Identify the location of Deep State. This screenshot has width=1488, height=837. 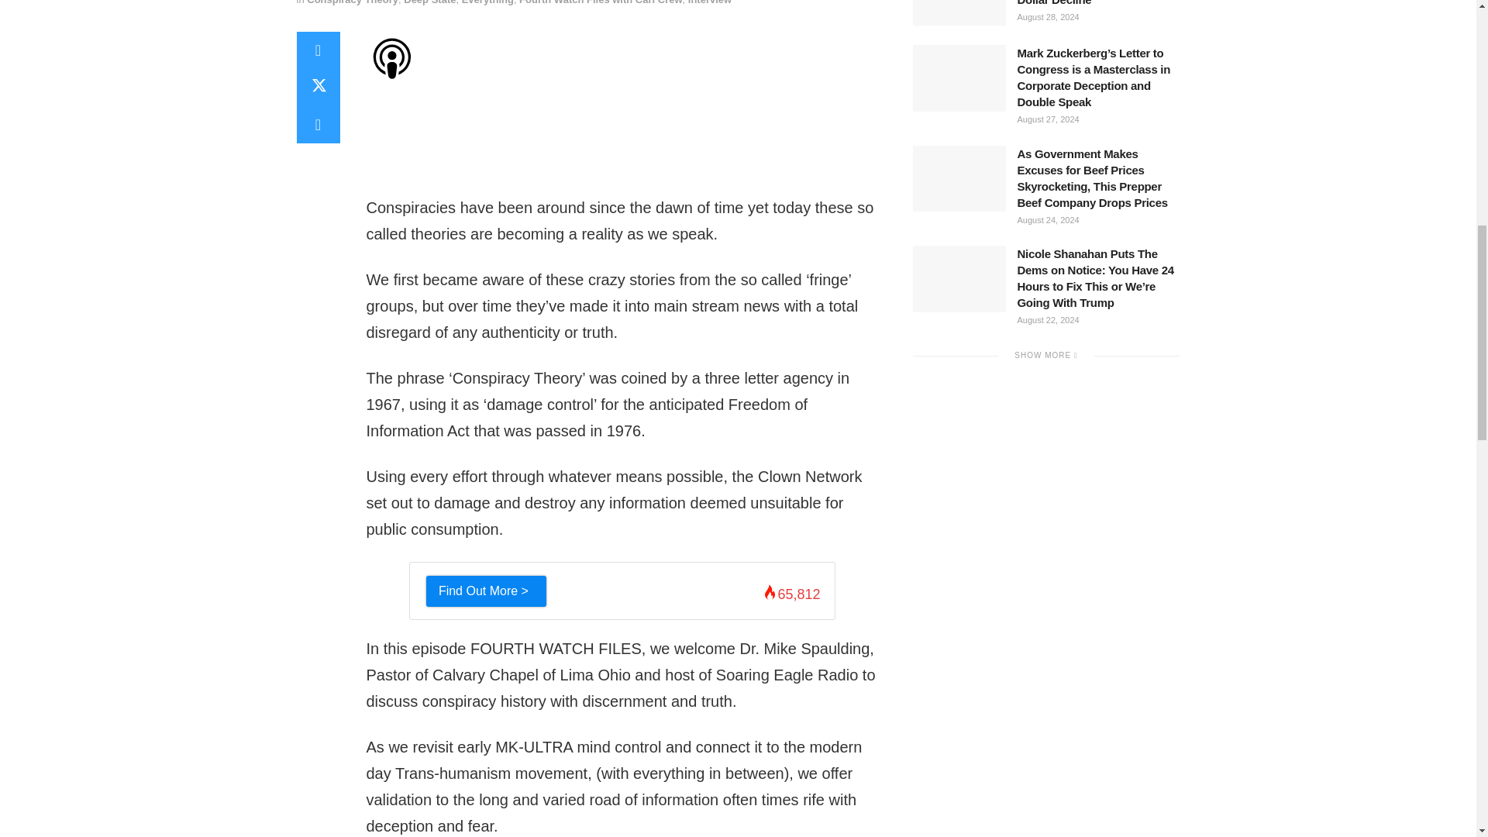
(429, 2).